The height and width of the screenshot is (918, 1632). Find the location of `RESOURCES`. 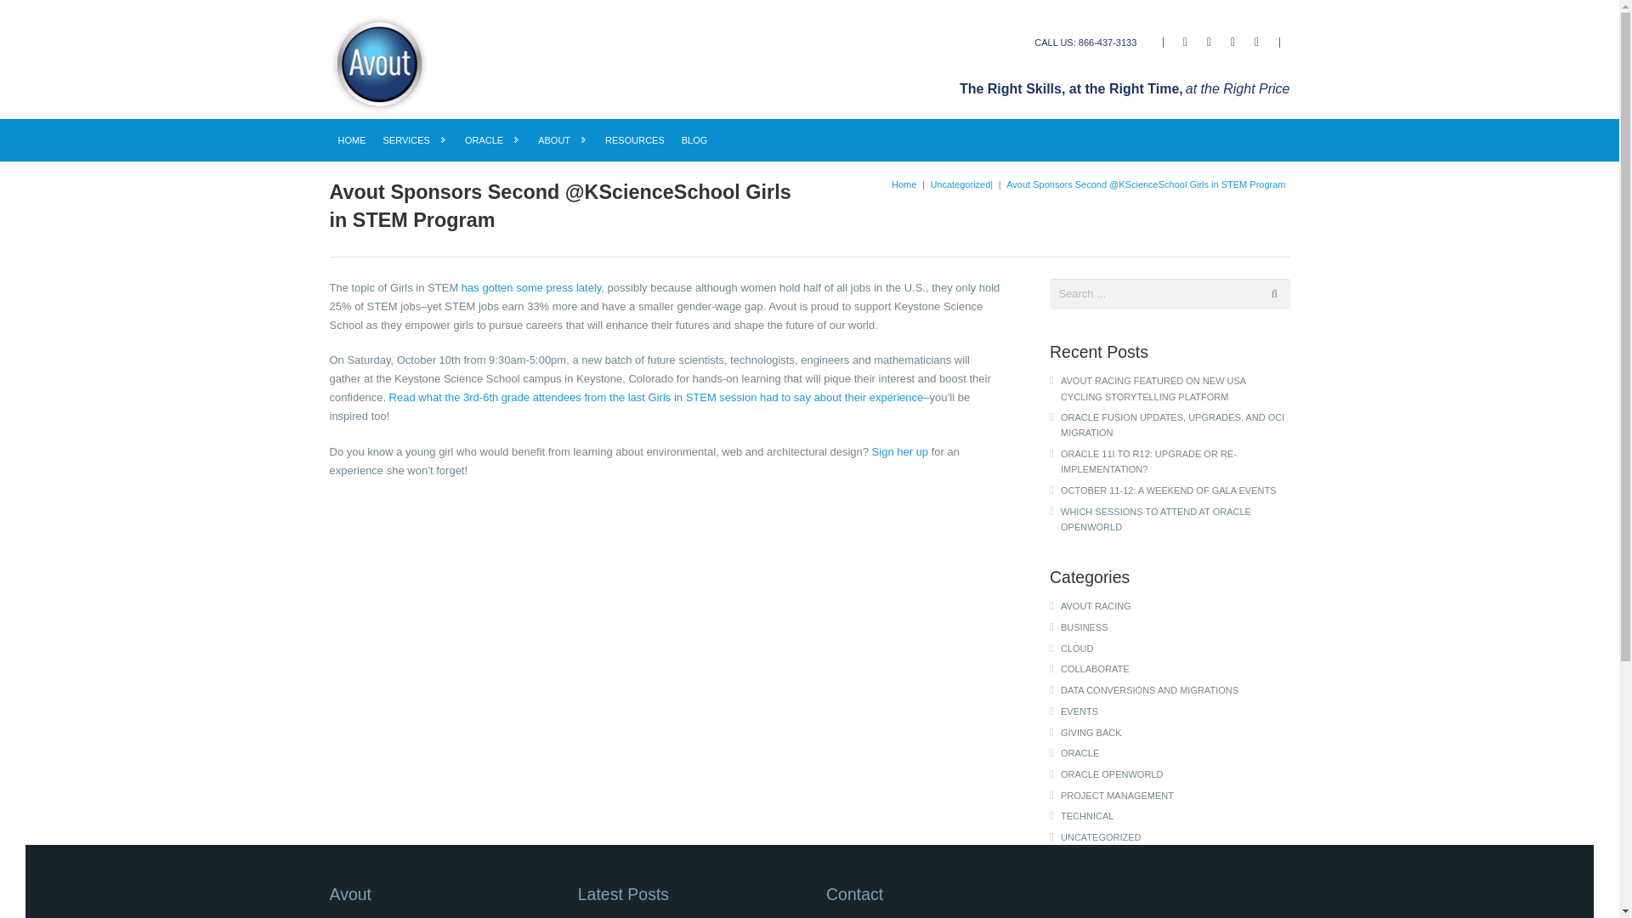

RESOURCES is located at coordinates (634, 140).